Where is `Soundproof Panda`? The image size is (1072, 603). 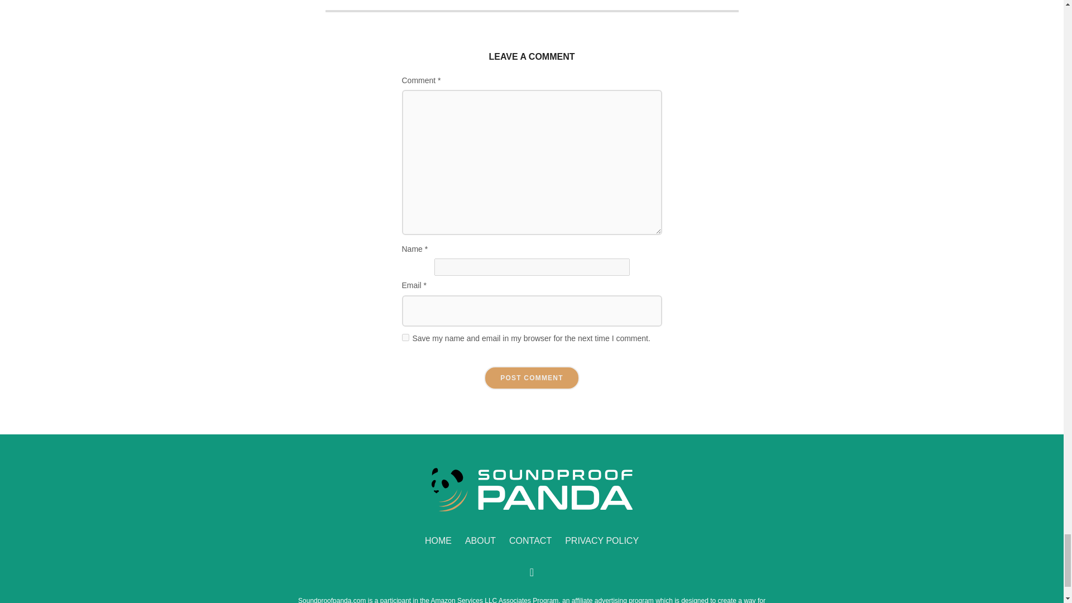
Soundproof Panda is located at coordinates (532, 490).